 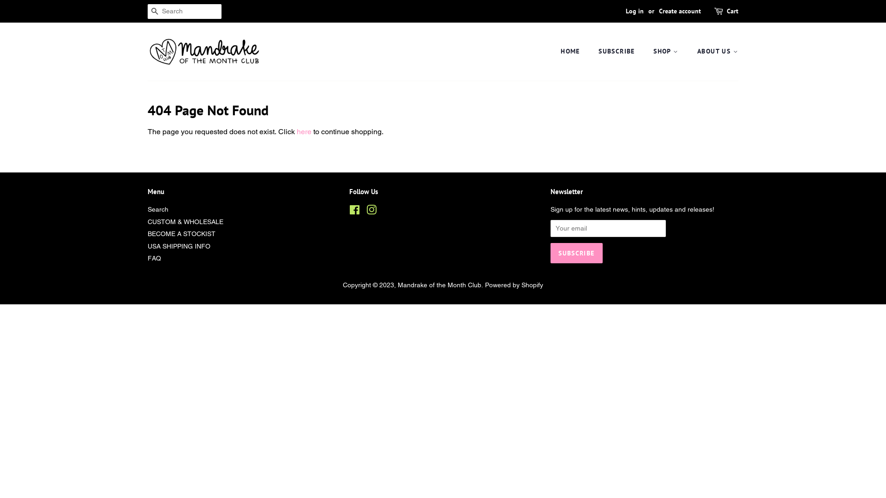 What do you see at coordinates (304, 132) in the screenshot?
I see `here` at bounding box center [304, 132].